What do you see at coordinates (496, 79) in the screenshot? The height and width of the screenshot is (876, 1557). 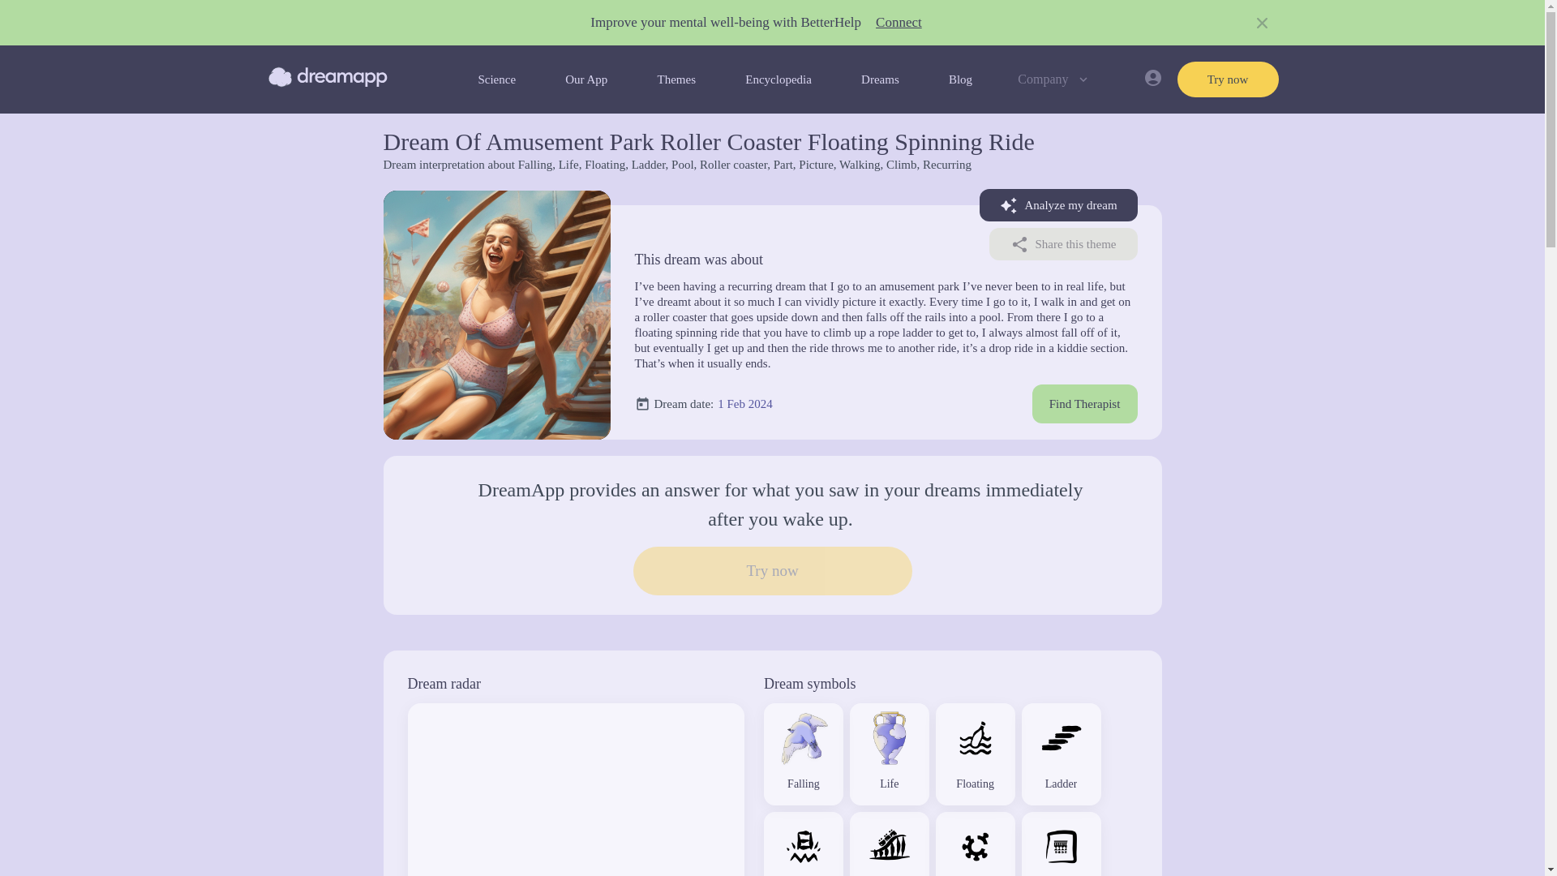 I see `Science` at bounding box center [496, 79].